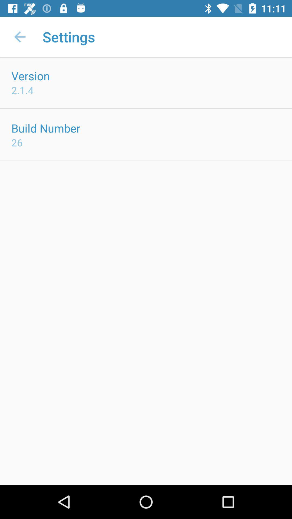 The image size is (292, 519). Describe the element at coordinates (31, 76) in the screenshot. I see `press the version item` at that location.